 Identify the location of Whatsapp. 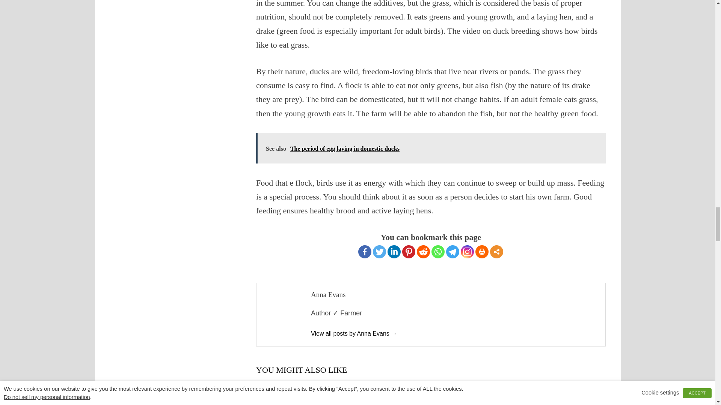
(438, 252).